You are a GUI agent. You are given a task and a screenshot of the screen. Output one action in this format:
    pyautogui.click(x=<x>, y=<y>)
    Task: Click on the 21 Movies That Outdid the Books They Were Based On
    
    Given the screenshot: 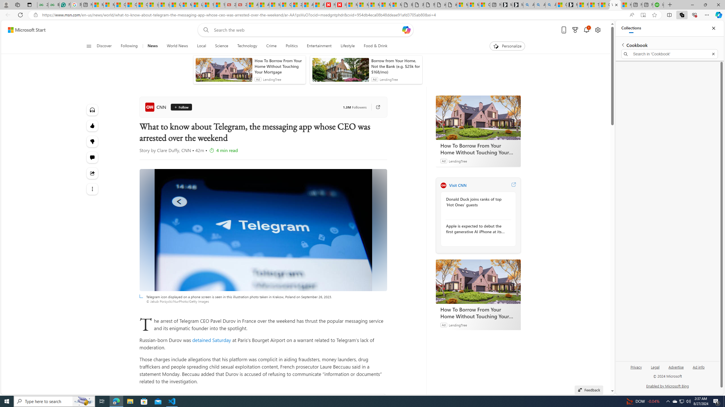 What is the action you would take?
    pyautogui.click(x=241, y=5)
    